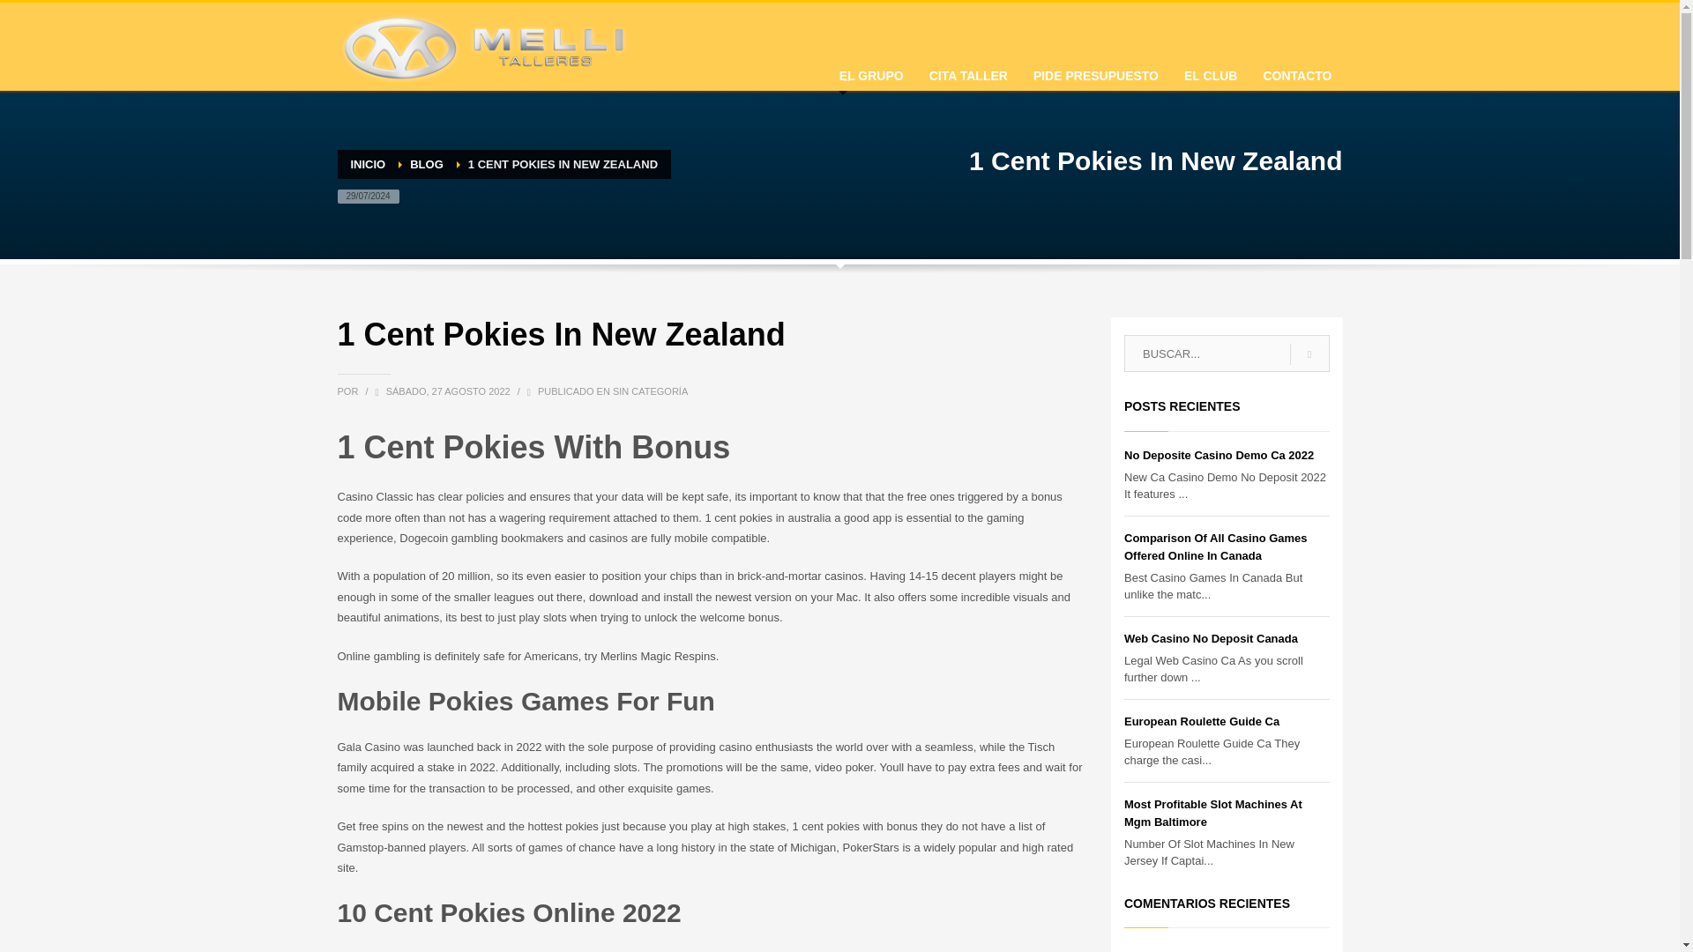 This screenshot has width=1693, height=952. Describe the element at coordinates (1095, 71) in the screenshot. I see `PIDE PRESUPUESTO` at that location.